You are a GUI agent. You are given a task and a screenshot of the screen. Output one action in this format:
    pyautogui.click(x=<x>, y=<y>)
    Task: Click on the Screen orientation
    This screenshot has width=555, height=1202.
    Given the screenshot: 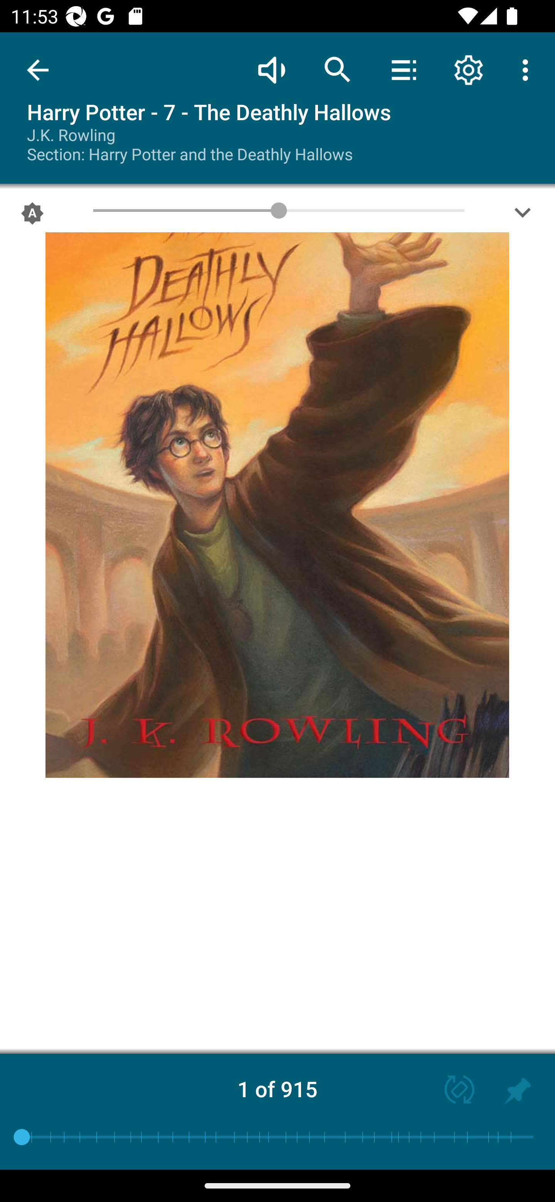 What is the action you would take?
    pyautogui.click(x=452, y=1091)
    